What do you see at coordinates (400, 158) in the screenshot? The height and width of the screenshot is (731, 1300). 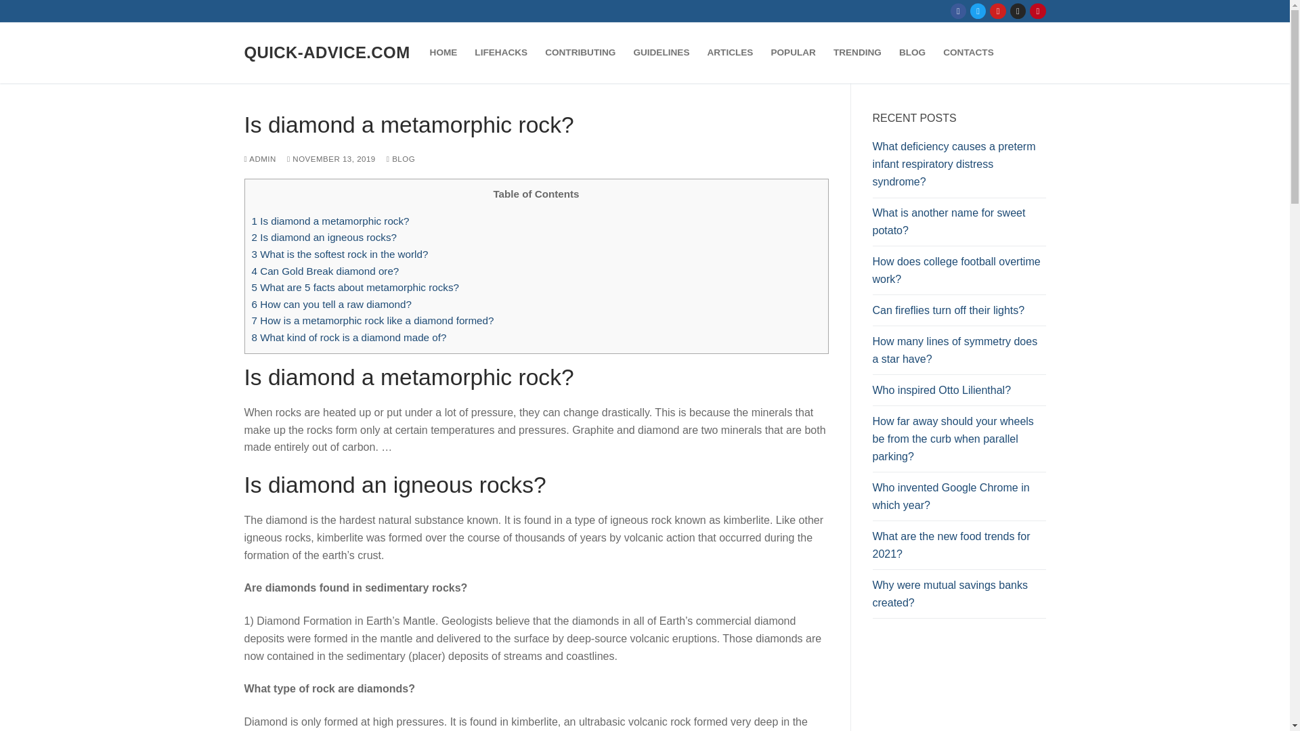 I see `BLOG` at bounding box center [400, 158].